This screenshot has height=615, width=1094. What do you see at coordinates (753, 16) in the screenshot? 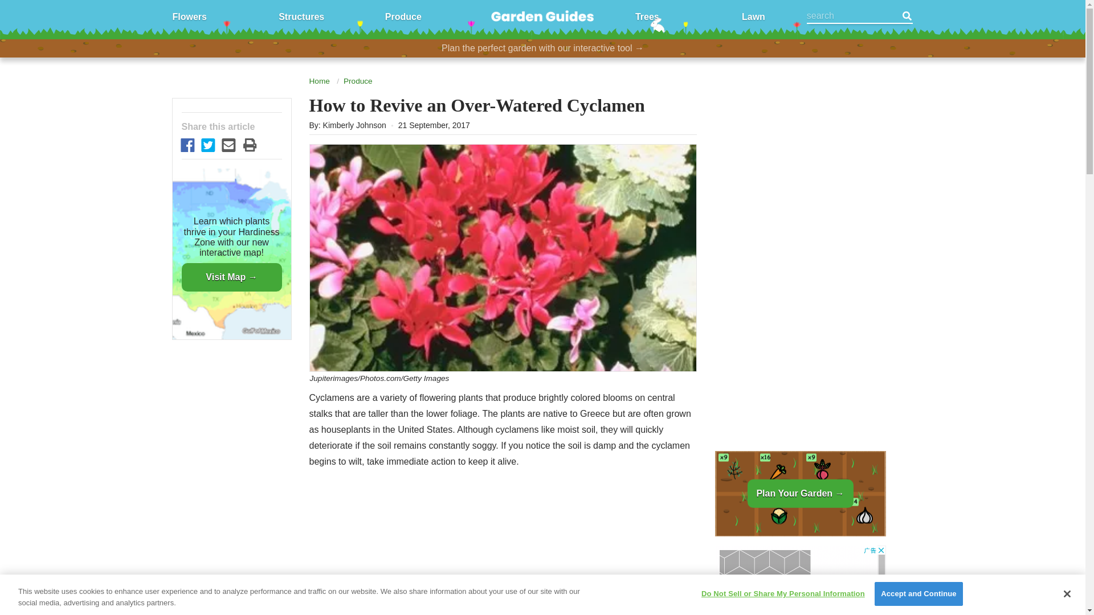
I see `Lawn` at bounding box center [753, 16].